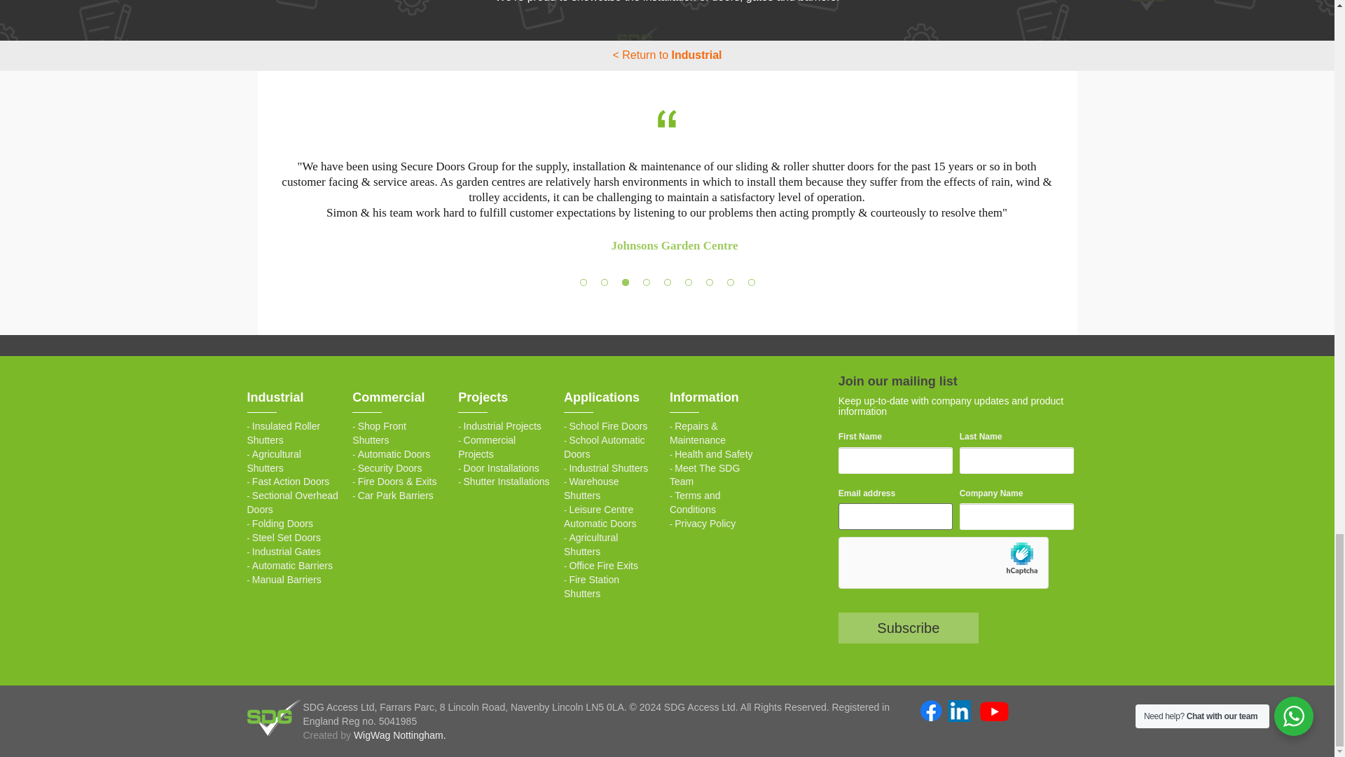 The width and height of the screenshot is (1345, 757). Describe the element at coordinates (283, 433) in the screenshot. I see `Insulated Roller Shutters` at that location.